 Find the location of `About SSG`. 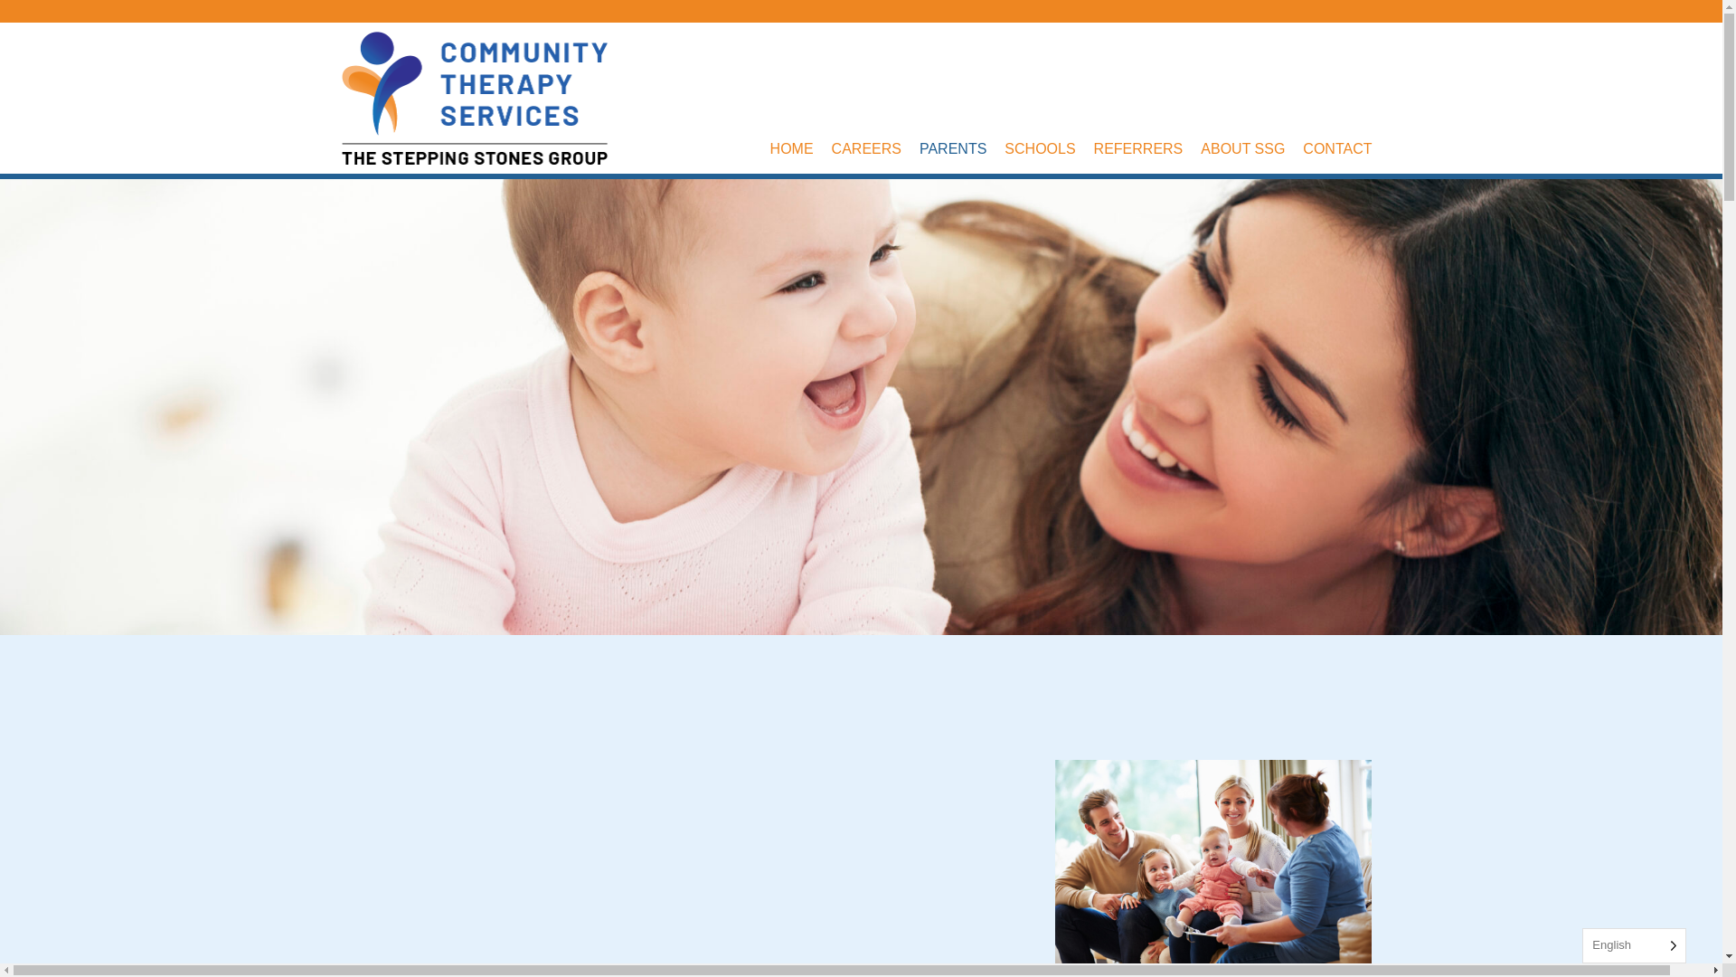

About SSG is located at coordinates (1251, 148).